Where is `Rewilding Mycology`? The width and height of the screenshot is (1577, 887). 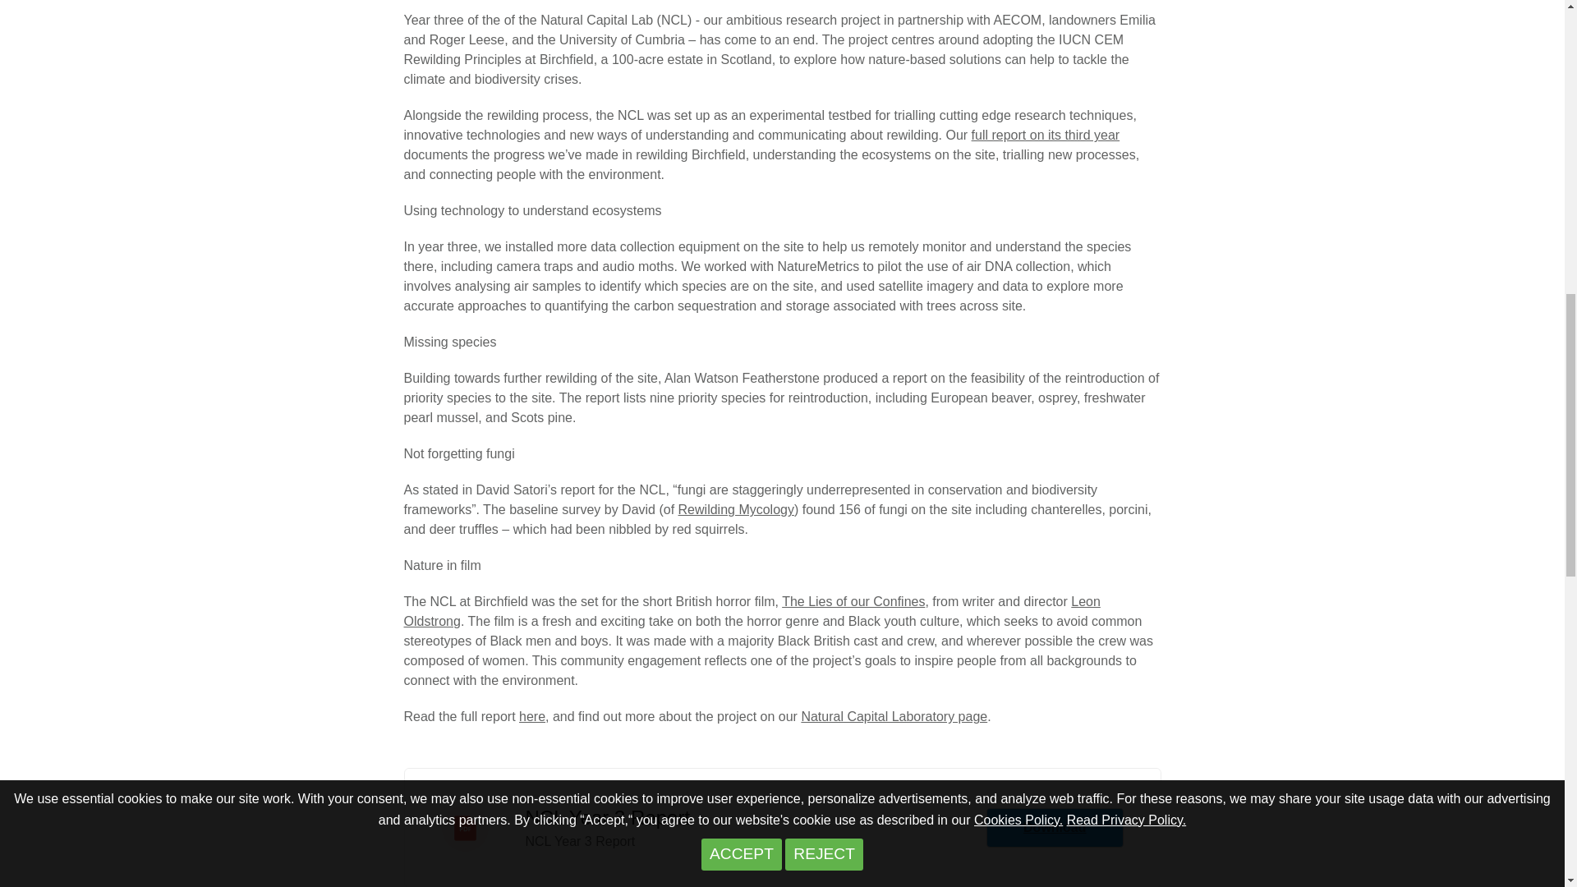
Rewilding Mycology is located at coordinates (736, 509).